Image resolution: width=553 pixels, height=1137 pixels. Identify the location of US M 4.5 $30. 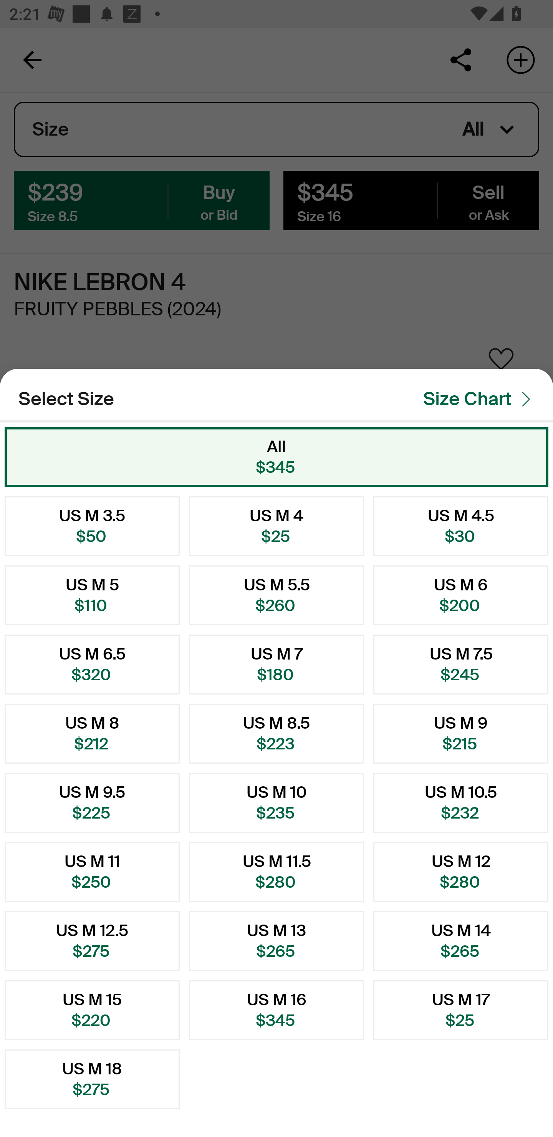
(461, 525).